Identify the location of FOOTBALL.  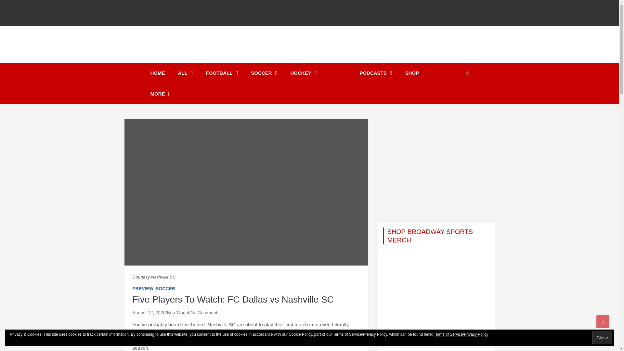
(222, 73).